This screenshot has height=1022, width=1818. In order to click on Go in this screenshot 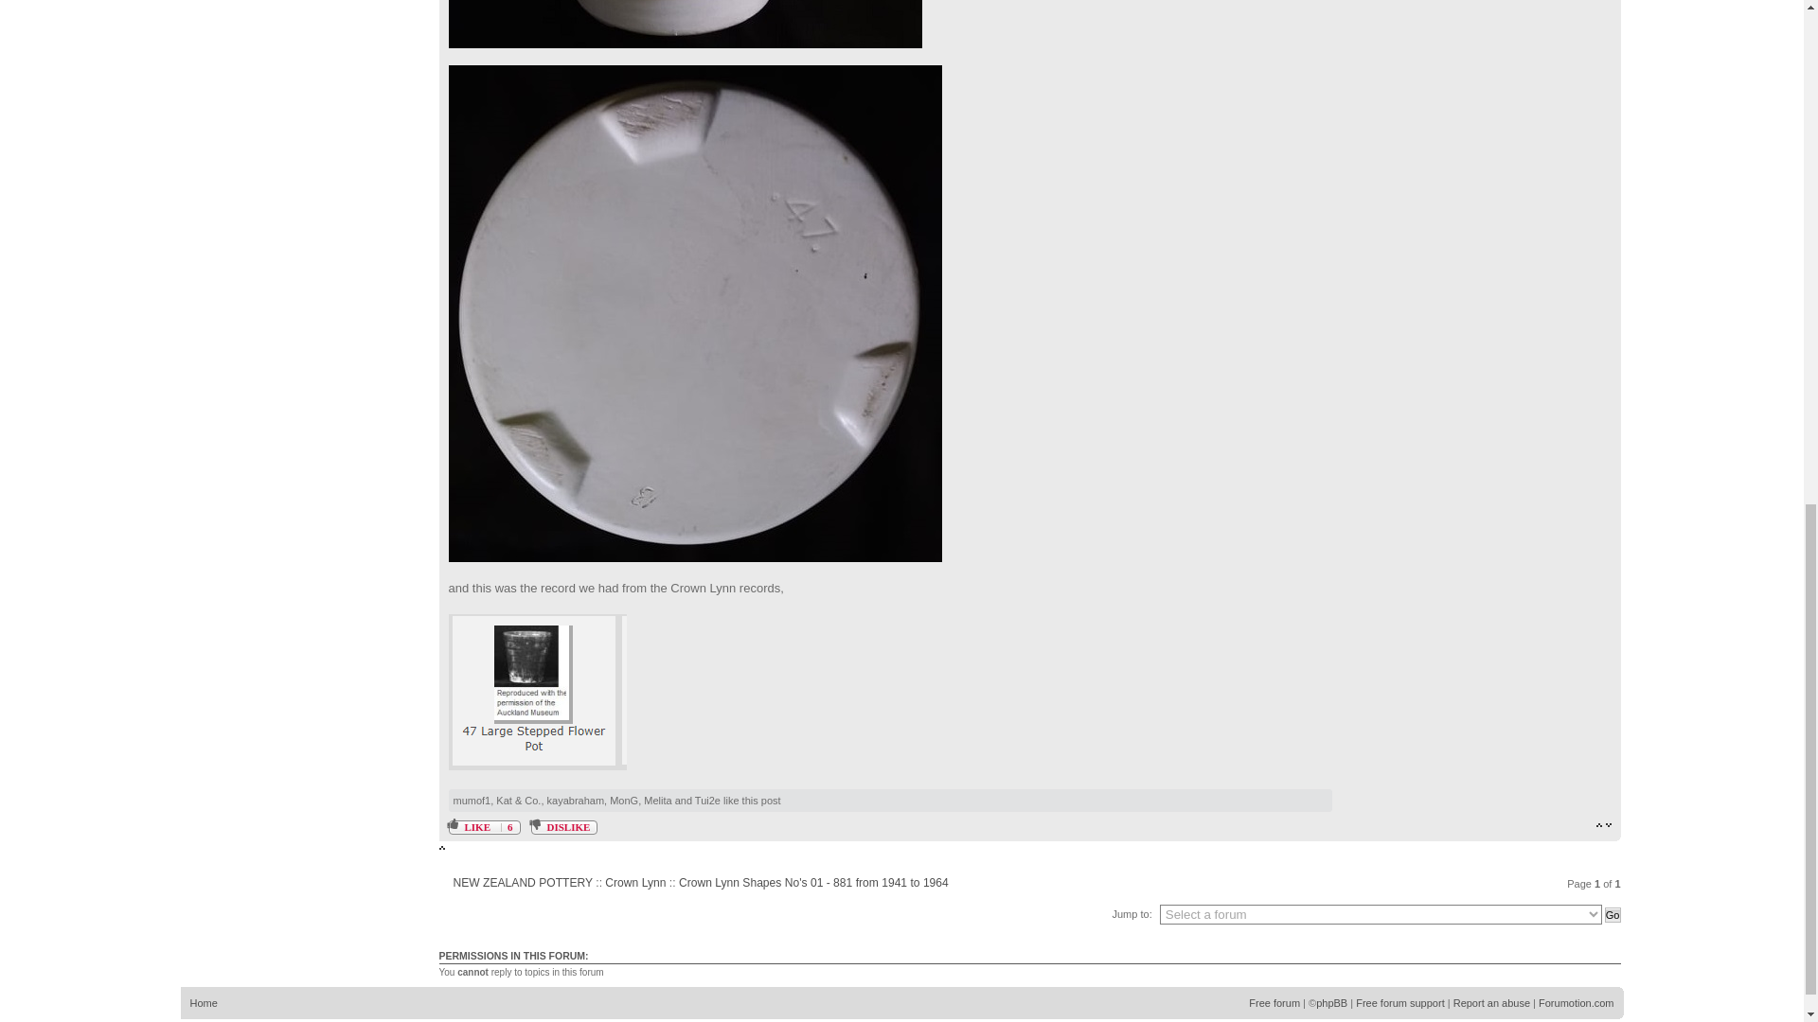, I will do `click(1613, 915)`.